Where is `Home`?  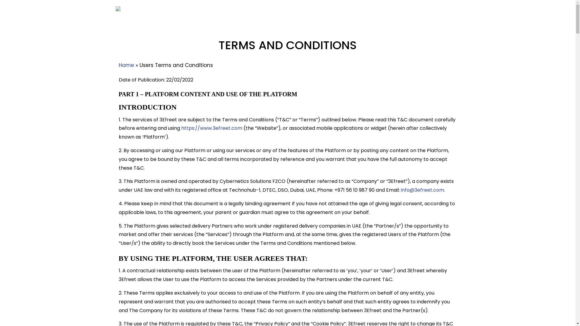
Home is located at coordinates (445, 9).